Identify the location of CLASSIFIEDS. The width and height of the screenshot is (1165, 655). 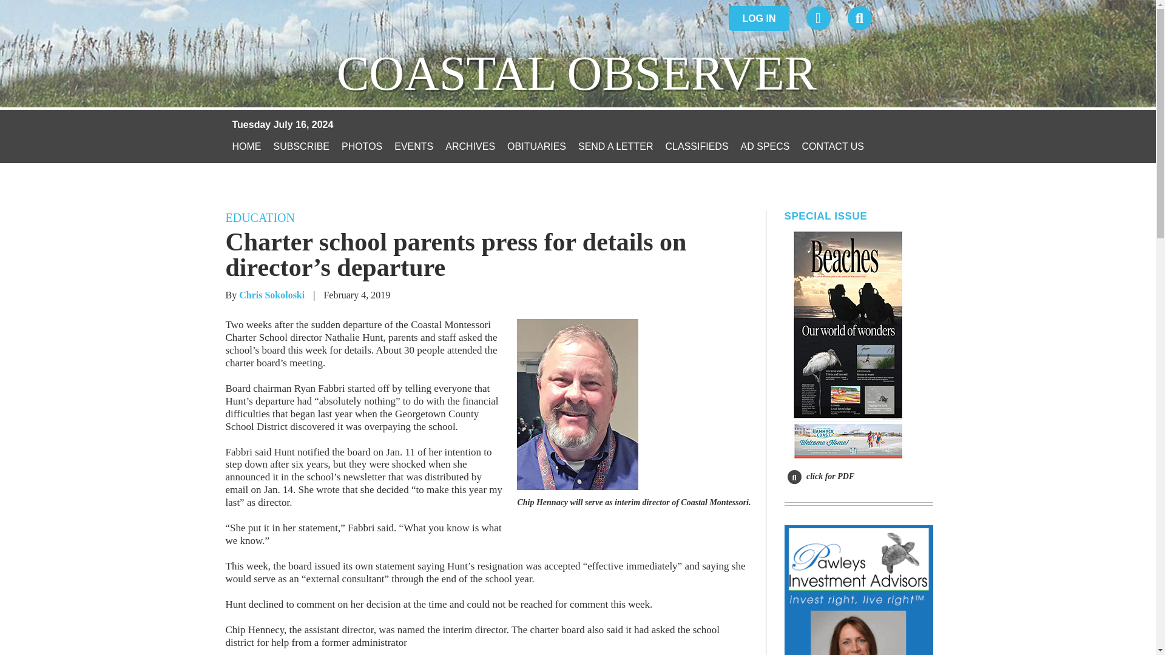
(697, 146).